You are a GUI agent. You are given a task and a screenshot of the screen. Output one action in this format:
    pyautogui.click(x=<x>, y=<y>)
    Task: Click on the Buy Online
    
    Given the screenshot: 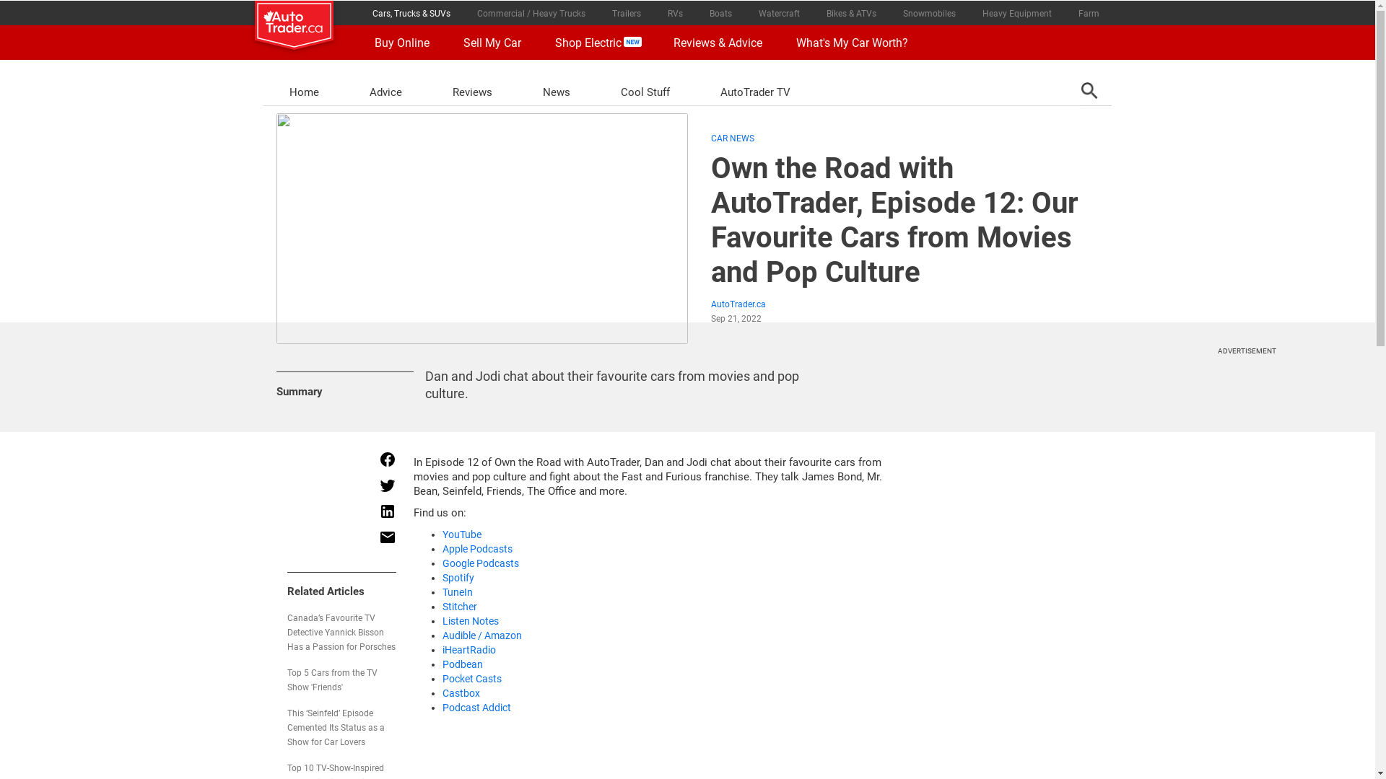 What is the action you would take?
    pyautogui.click(x=397, y=42)
    